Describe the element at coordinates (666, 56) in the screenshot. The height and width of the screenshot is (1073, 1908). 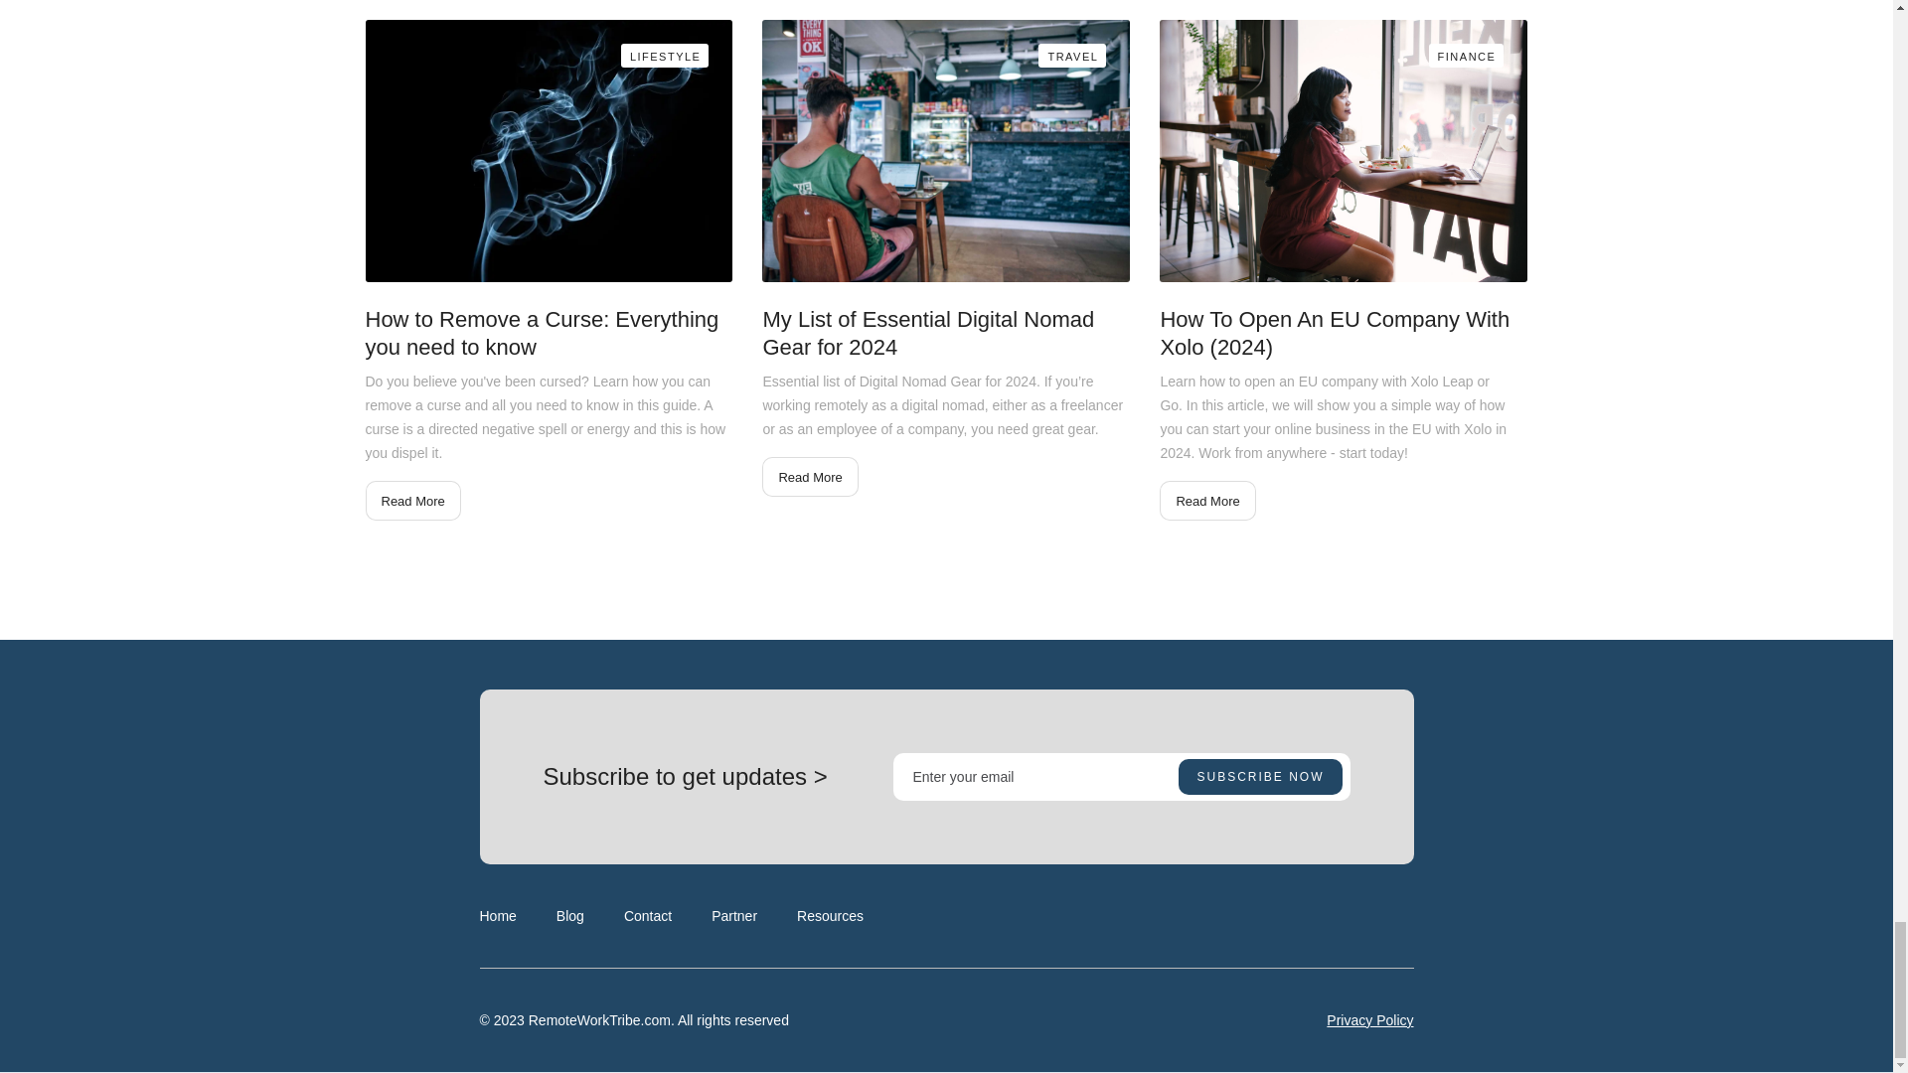
I see `LIFESTYLE` at that location.